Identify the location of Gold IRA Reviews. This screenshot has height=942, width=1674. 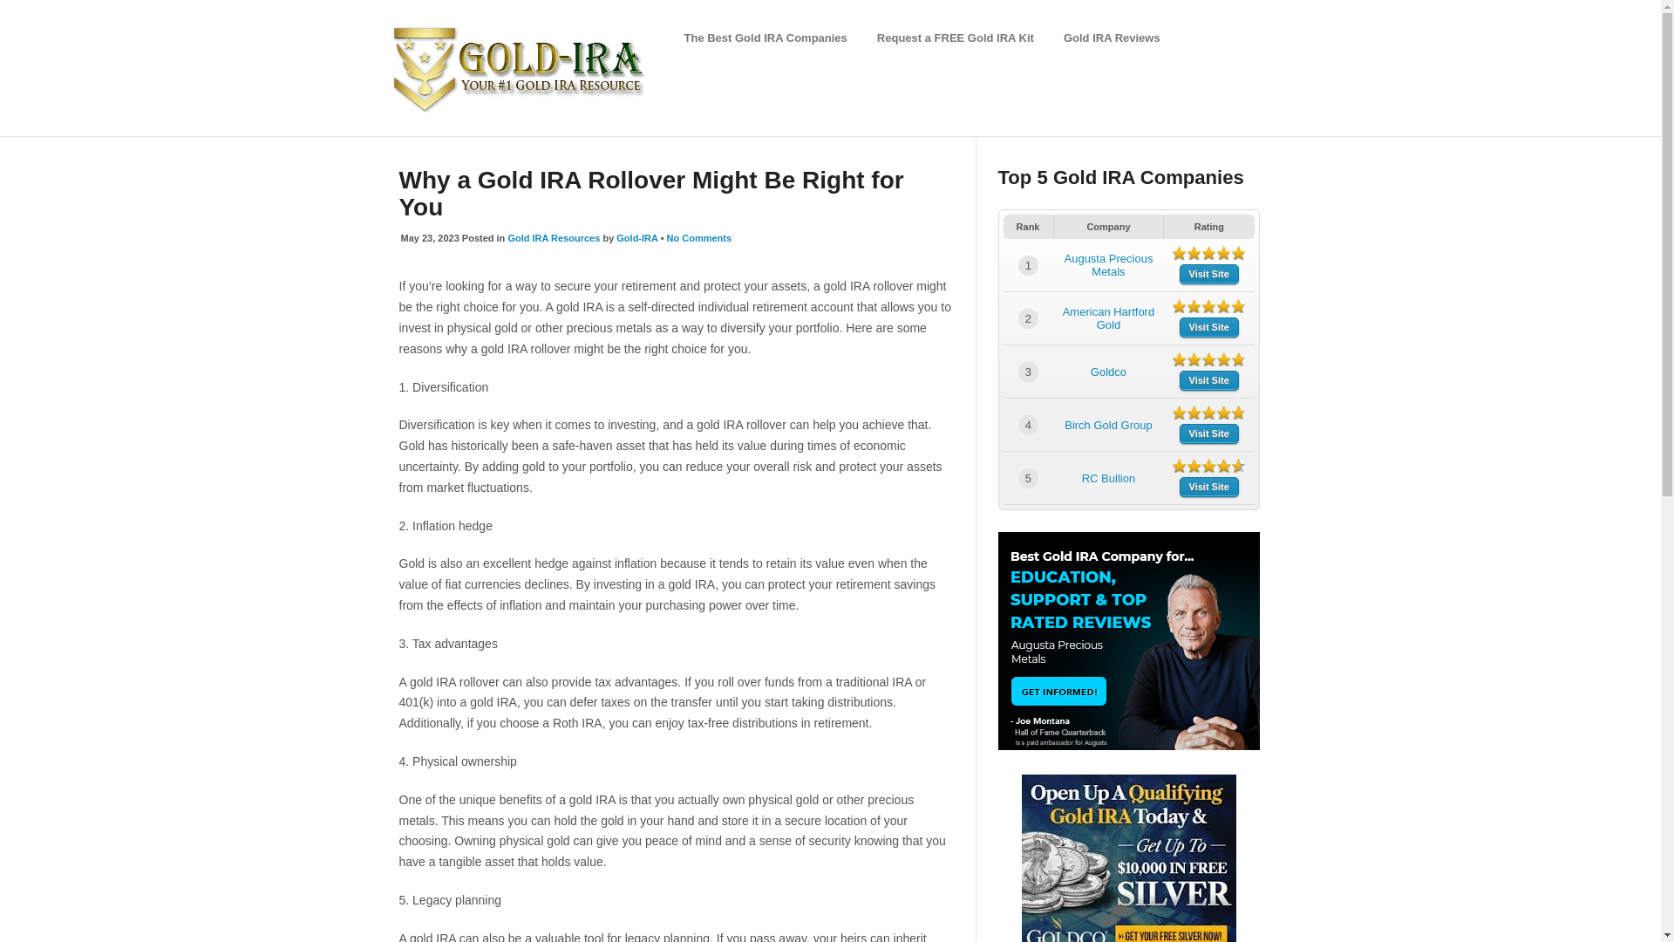
(1111, 38).